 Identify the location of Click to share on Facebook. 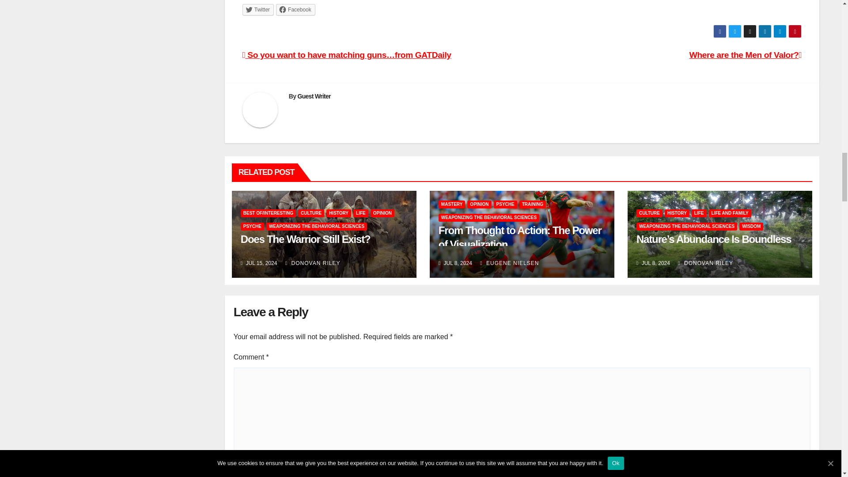
(296, 9).